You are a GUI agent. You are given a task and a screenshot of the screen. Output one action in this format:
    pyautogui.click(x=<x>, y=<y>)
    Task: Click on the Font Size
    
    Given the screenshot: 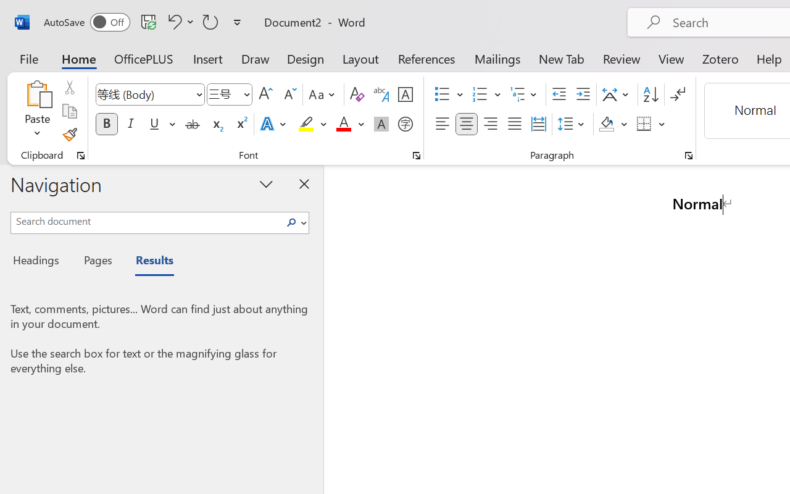 What is the action you would take?
    pyautogui.click(x=223, y=94)
    